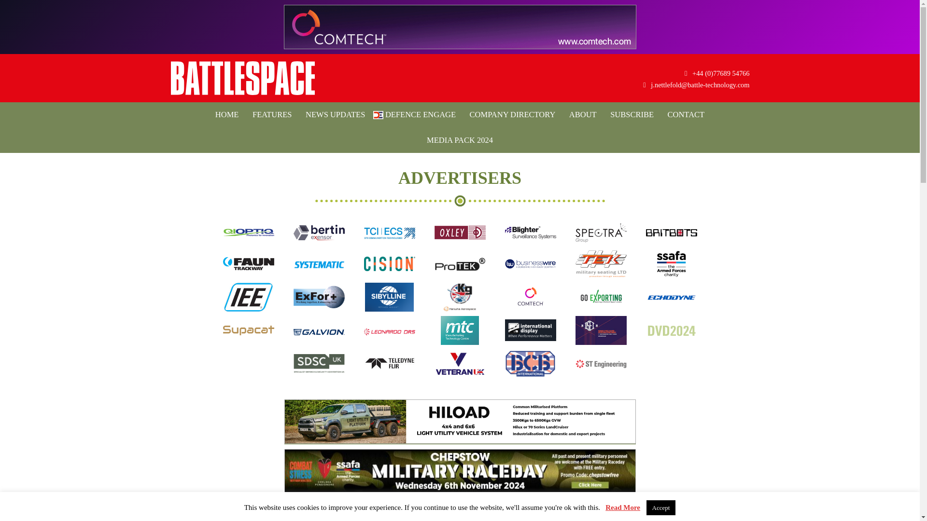  What do you see at coordinates (460, 140) in the screenshot?
I see `Opens PDF in new window.` at bounding box center [460, 140].